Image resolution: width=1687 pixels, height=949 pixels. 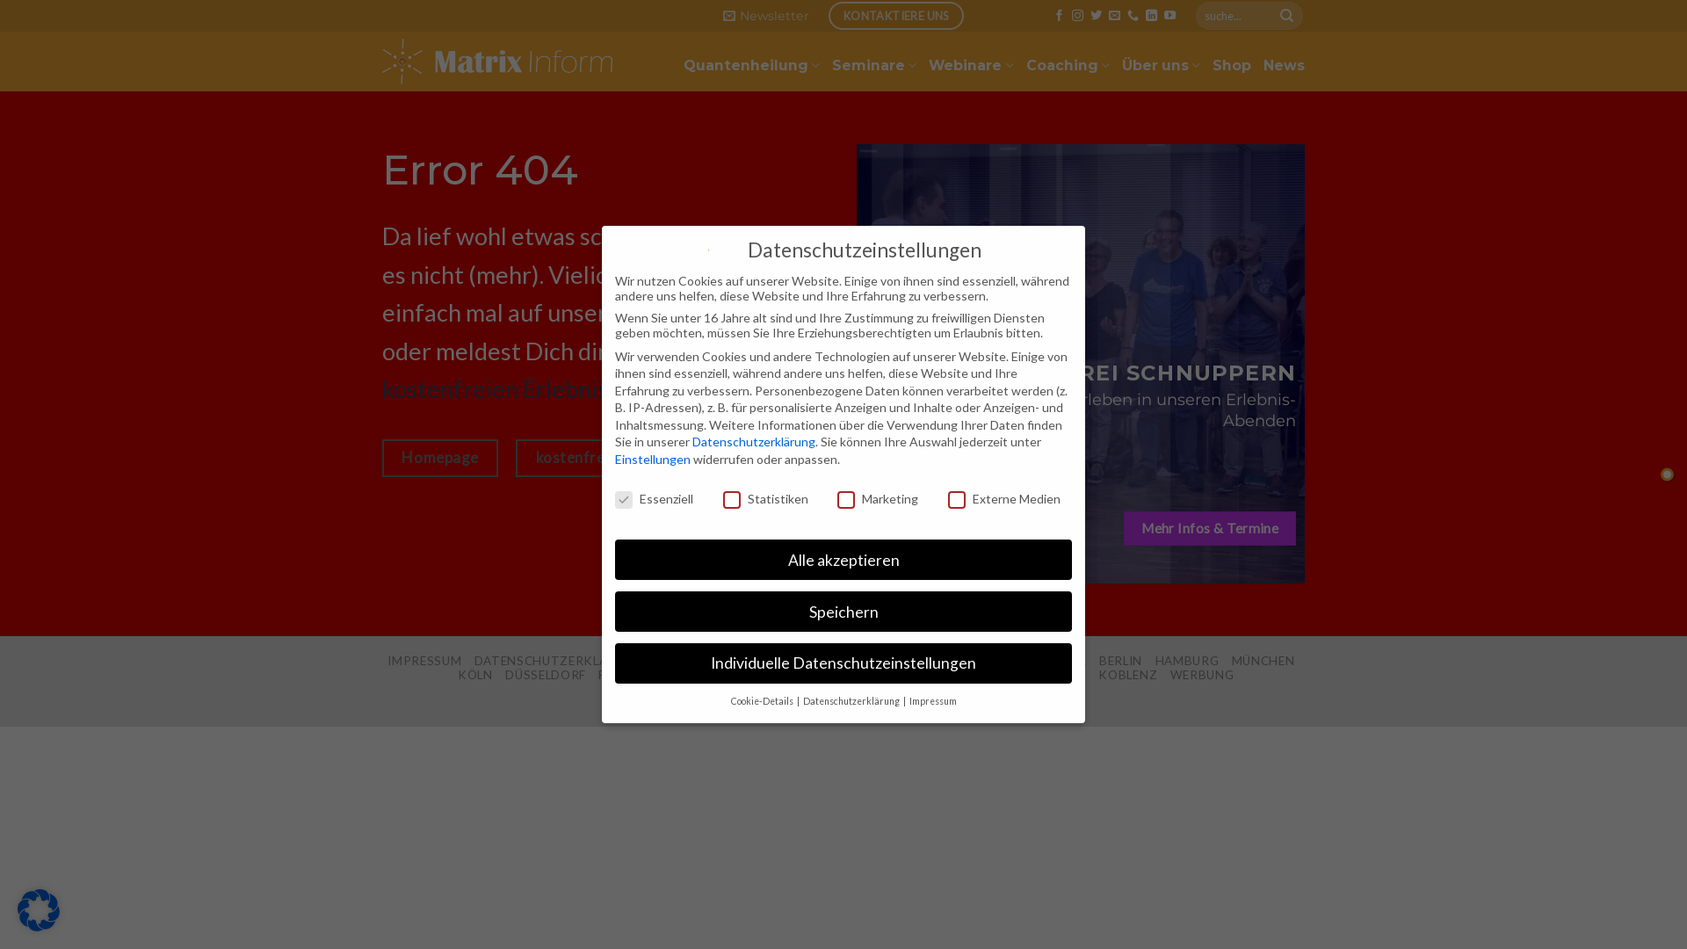 I want to click on Auf Linkedin folgen, so click(x=1151, y=16).